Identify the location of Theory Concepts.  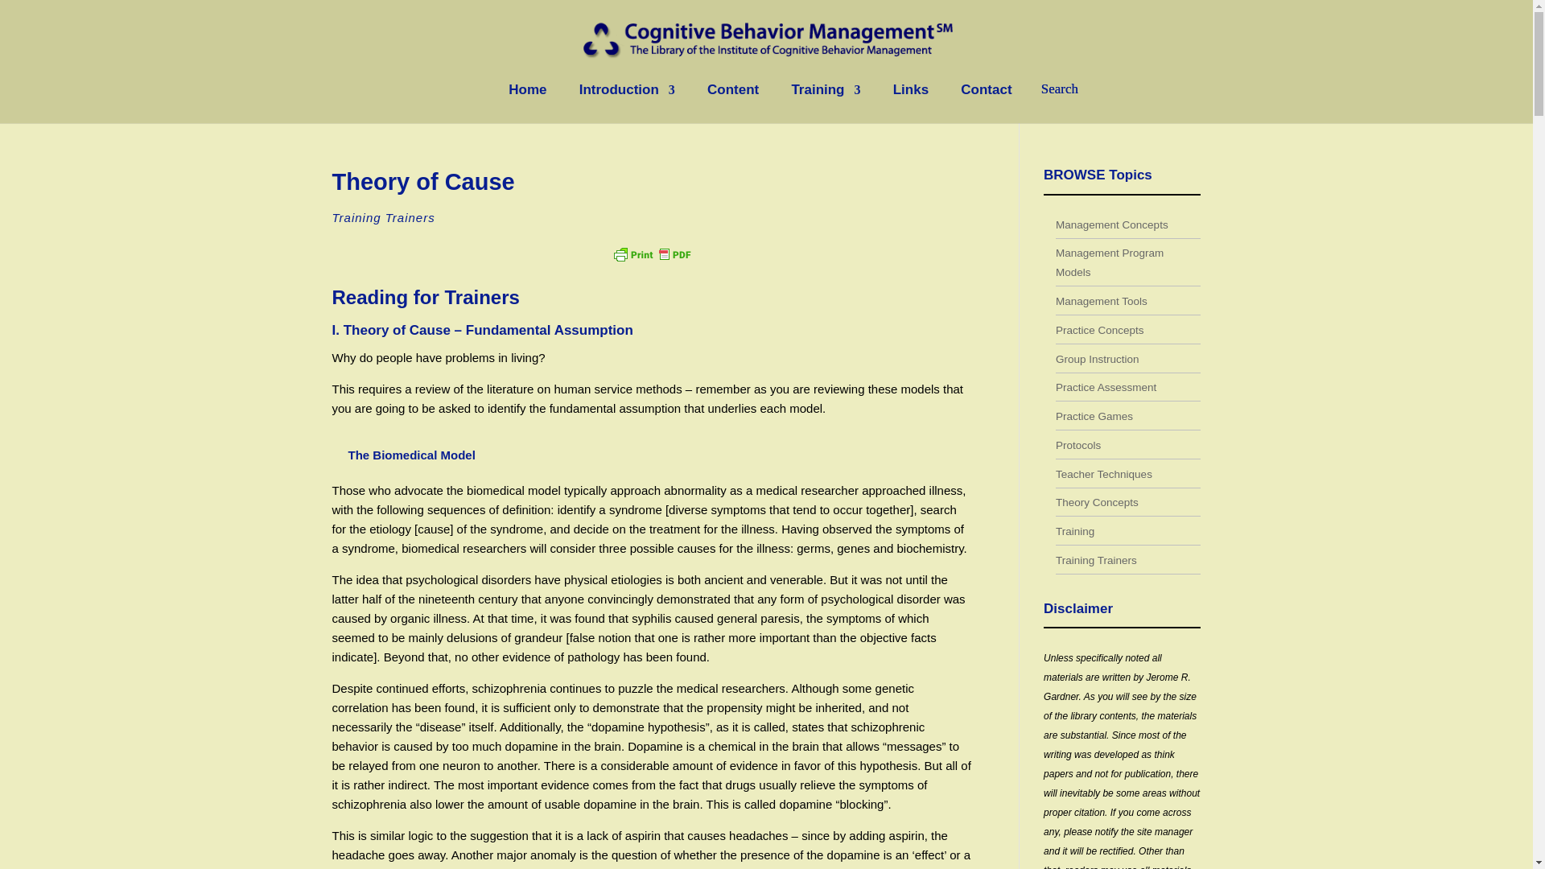
(1097, 502).